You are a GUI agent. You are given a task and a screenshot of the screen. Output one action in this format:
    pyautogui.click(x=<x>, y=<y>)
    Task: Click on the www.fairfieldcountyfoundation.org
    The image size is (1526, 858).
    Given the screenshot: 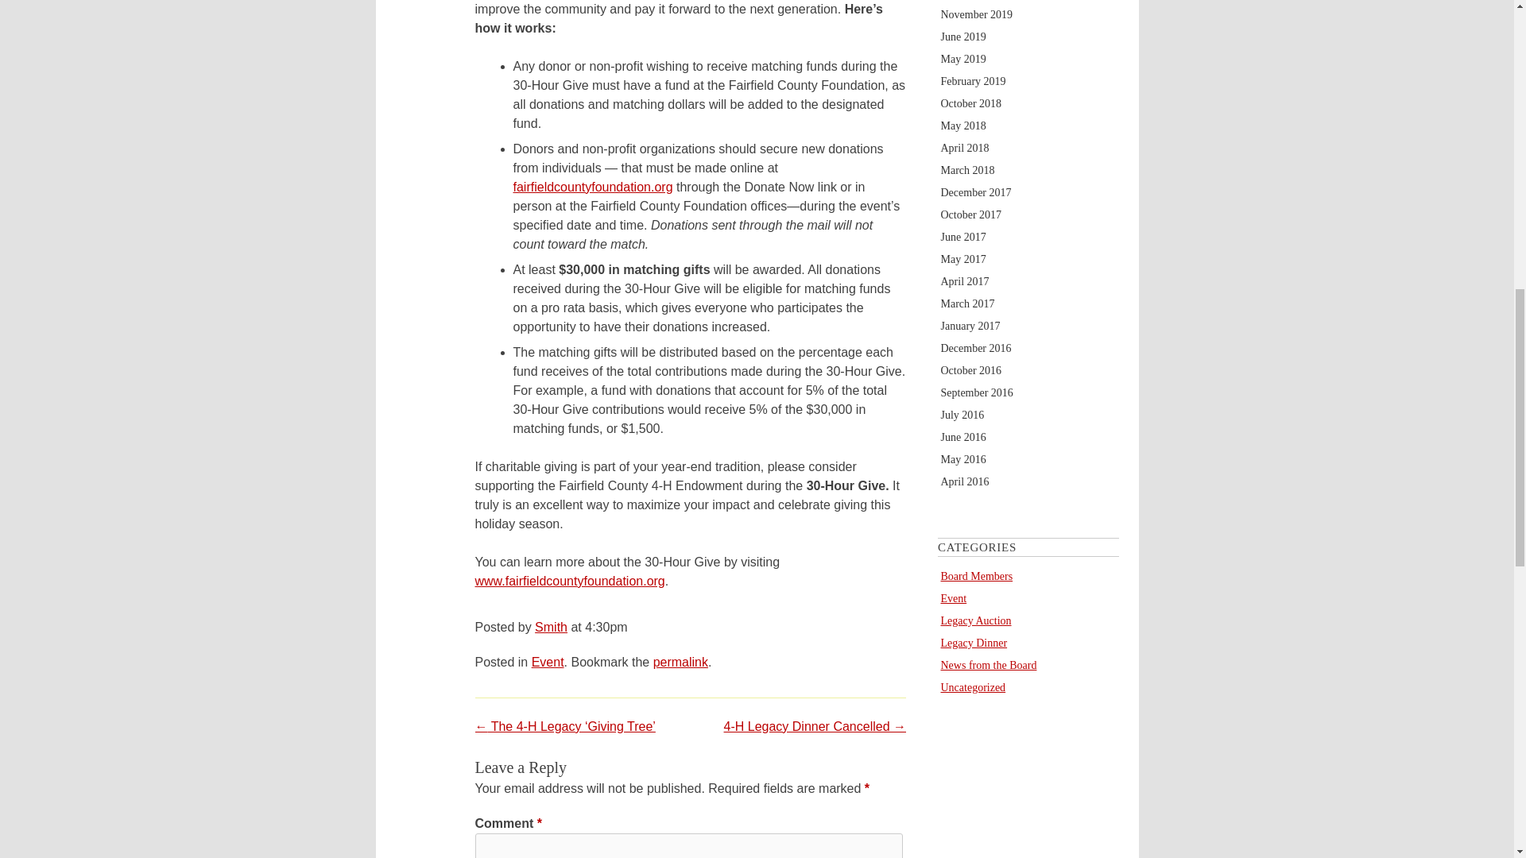 What is the action you would take?
    pyautogui.click(x=570, y=580)
    